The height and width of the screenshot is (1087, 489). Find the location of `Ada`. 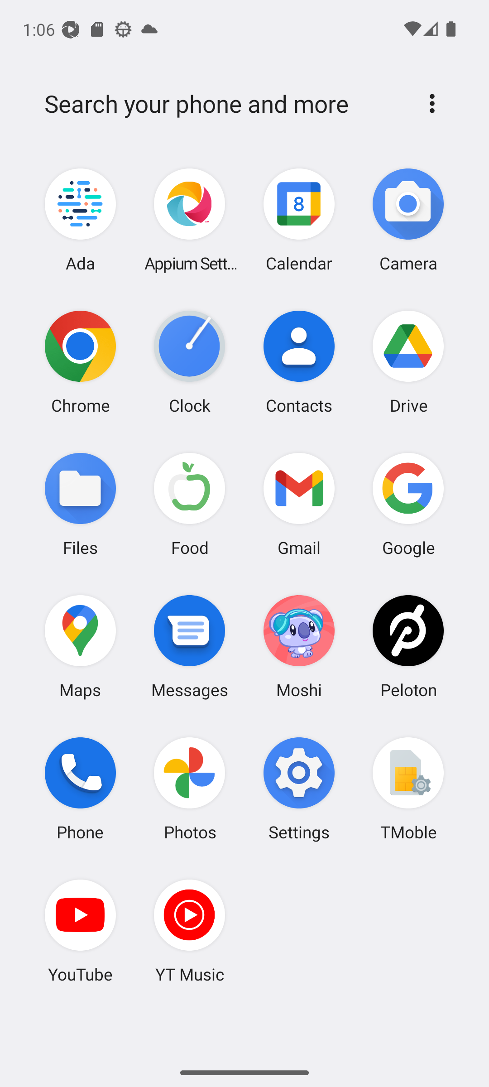

Ada is located at coordinates (81, 220).